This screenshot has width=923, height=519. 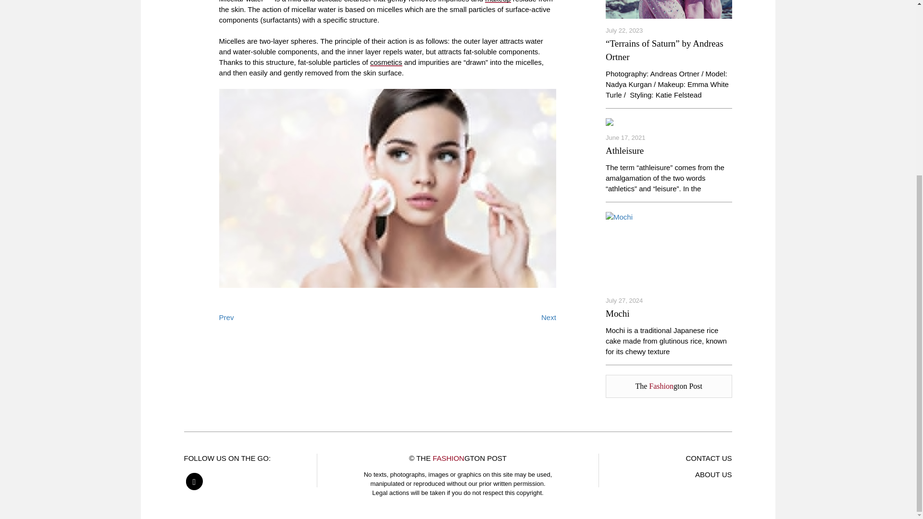 I want to click on Next, so click(x=549, y=317).